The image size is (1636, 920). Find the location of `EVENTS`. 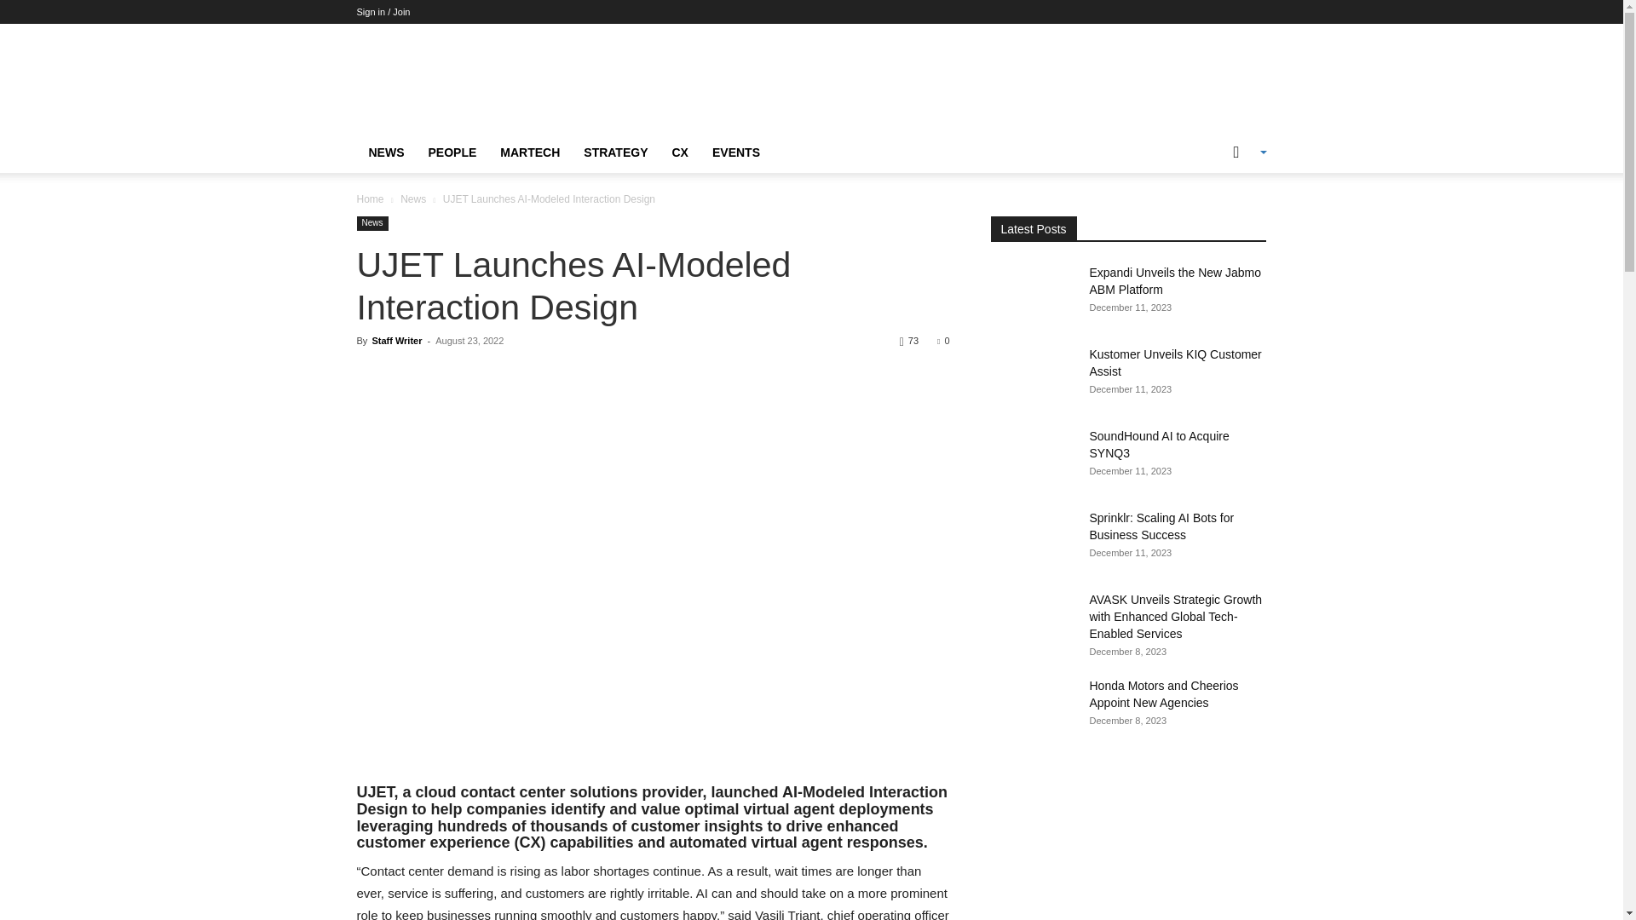

EVENTS is located at coordinates (736, 152).